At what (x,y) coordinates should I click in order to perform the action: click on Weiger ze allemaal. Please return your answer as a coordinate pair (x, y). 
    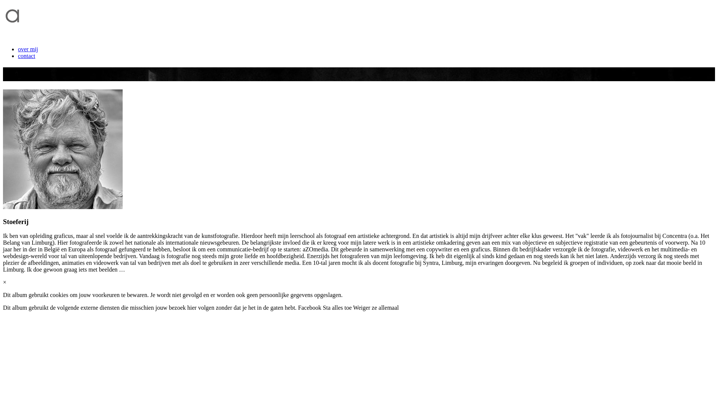
    Looking at the image, I should click on (375, 307).